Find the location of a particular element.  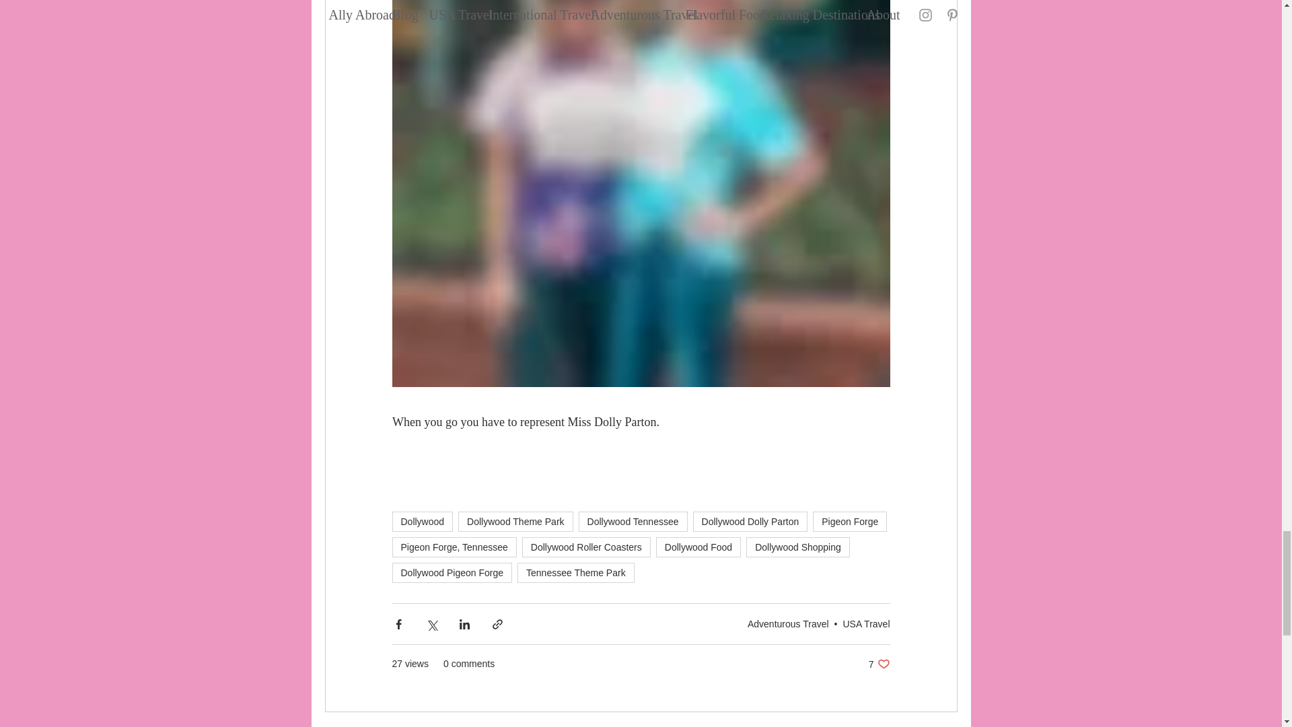

Tennessee Theme Park is located at coordinates (576, 572).